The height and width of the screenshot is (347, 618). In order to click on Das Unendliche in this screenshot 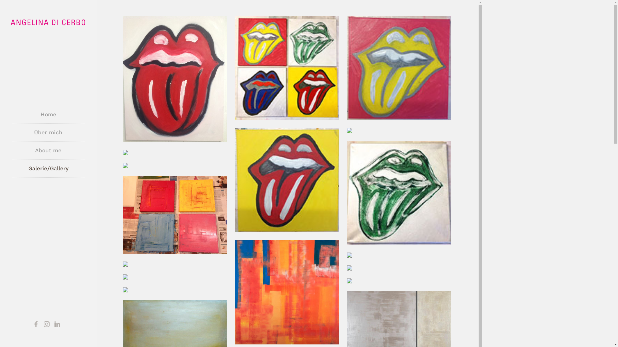, I will do `click(287, 292)`.